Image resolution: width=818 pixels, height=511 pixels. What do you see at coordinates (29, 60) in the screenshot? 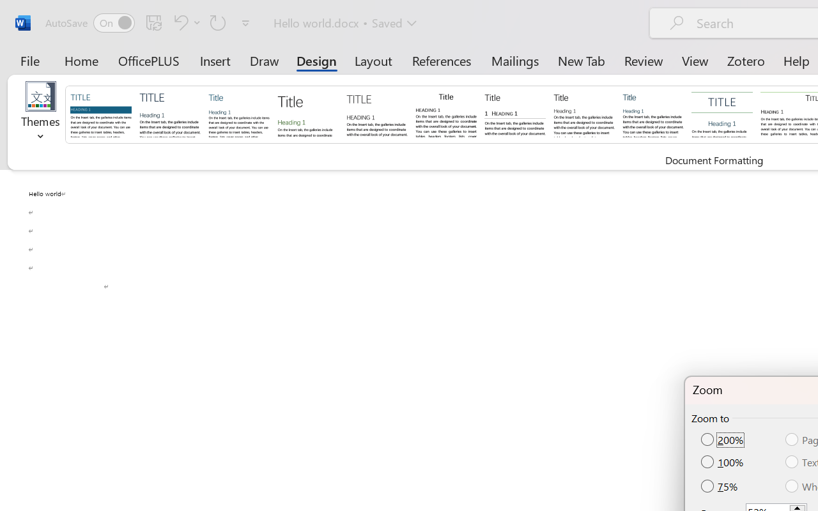
I see `File Tab` at bounding box center [29, 60].